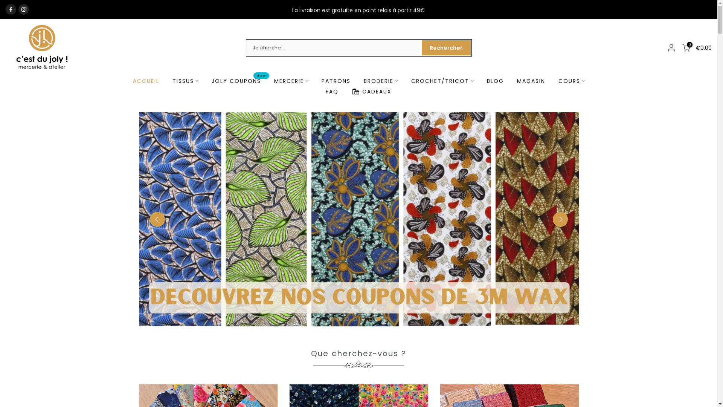 The image size is (723, 407). What do you see at coordinates (332, 92) in the screenshot?
I see `FAQ` at bounding box center [332, 92].